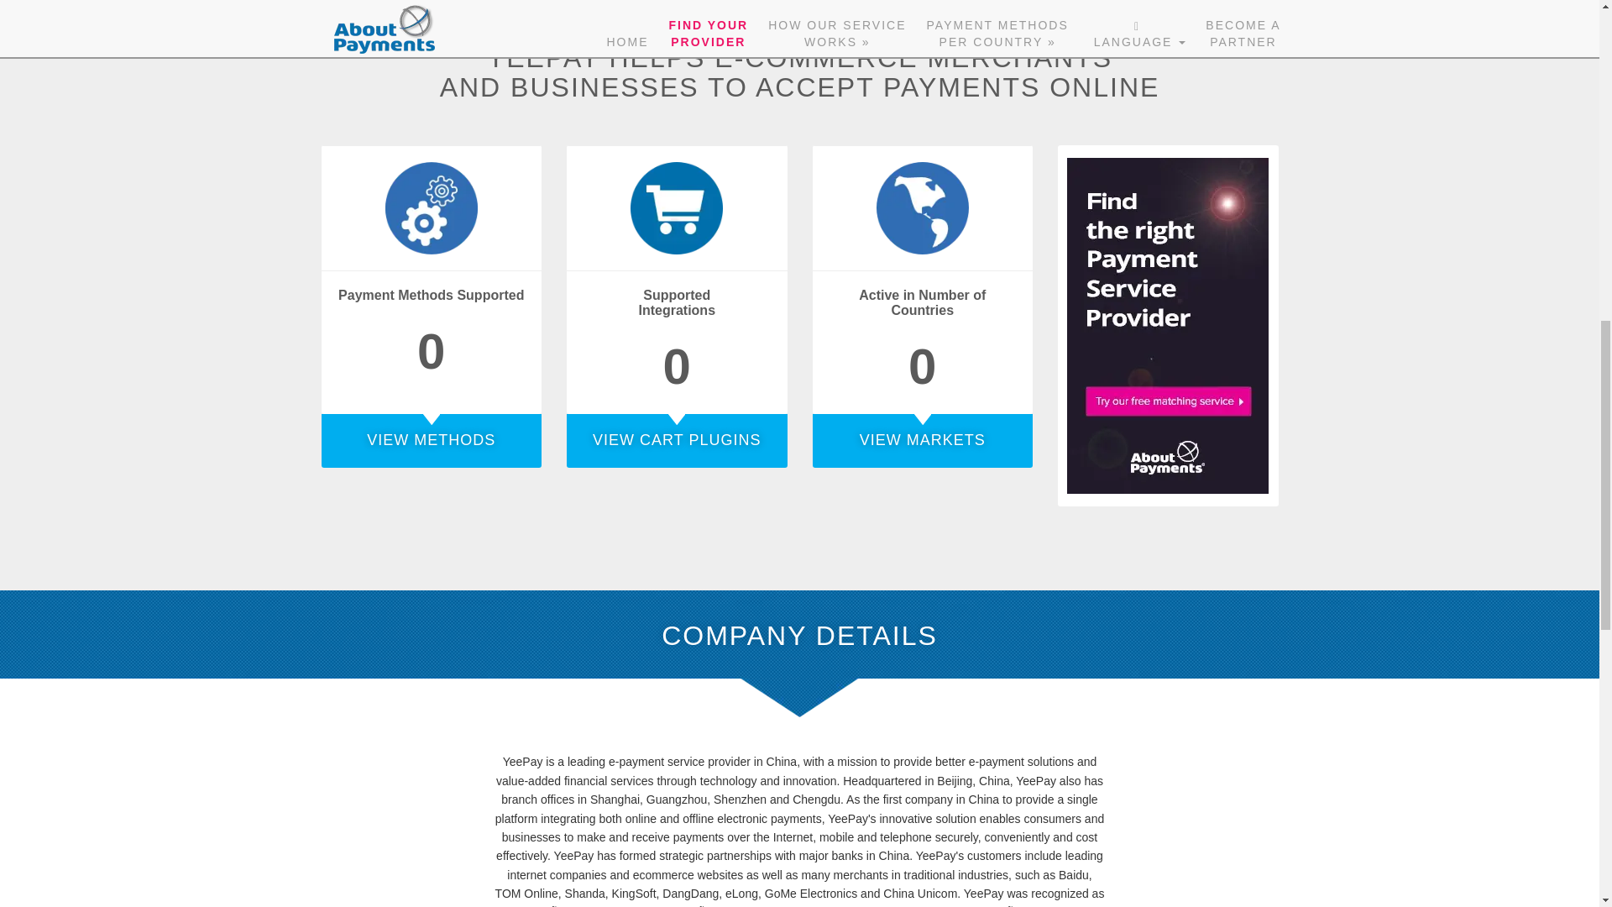  Describe the element at coordinates (677, 440) in the screenshot. I see `VIEW CART PLUGINS` at that location.